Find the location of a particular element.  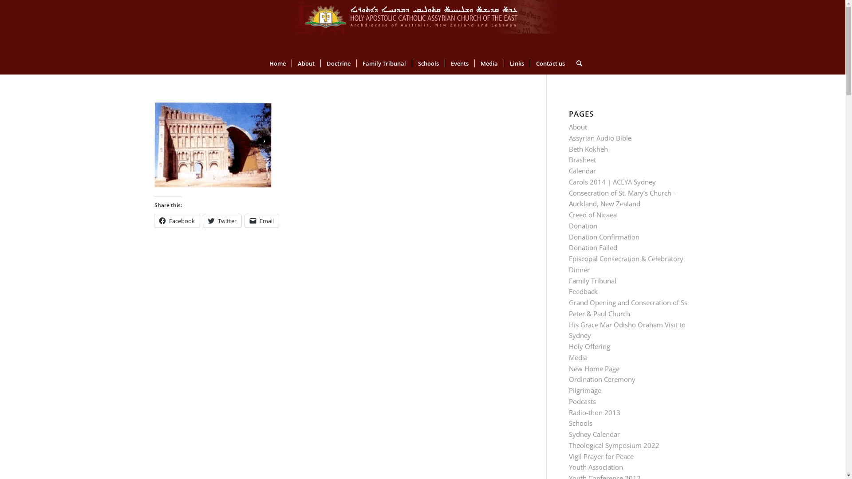

Holy Offering is located at coordinates (589, 346).